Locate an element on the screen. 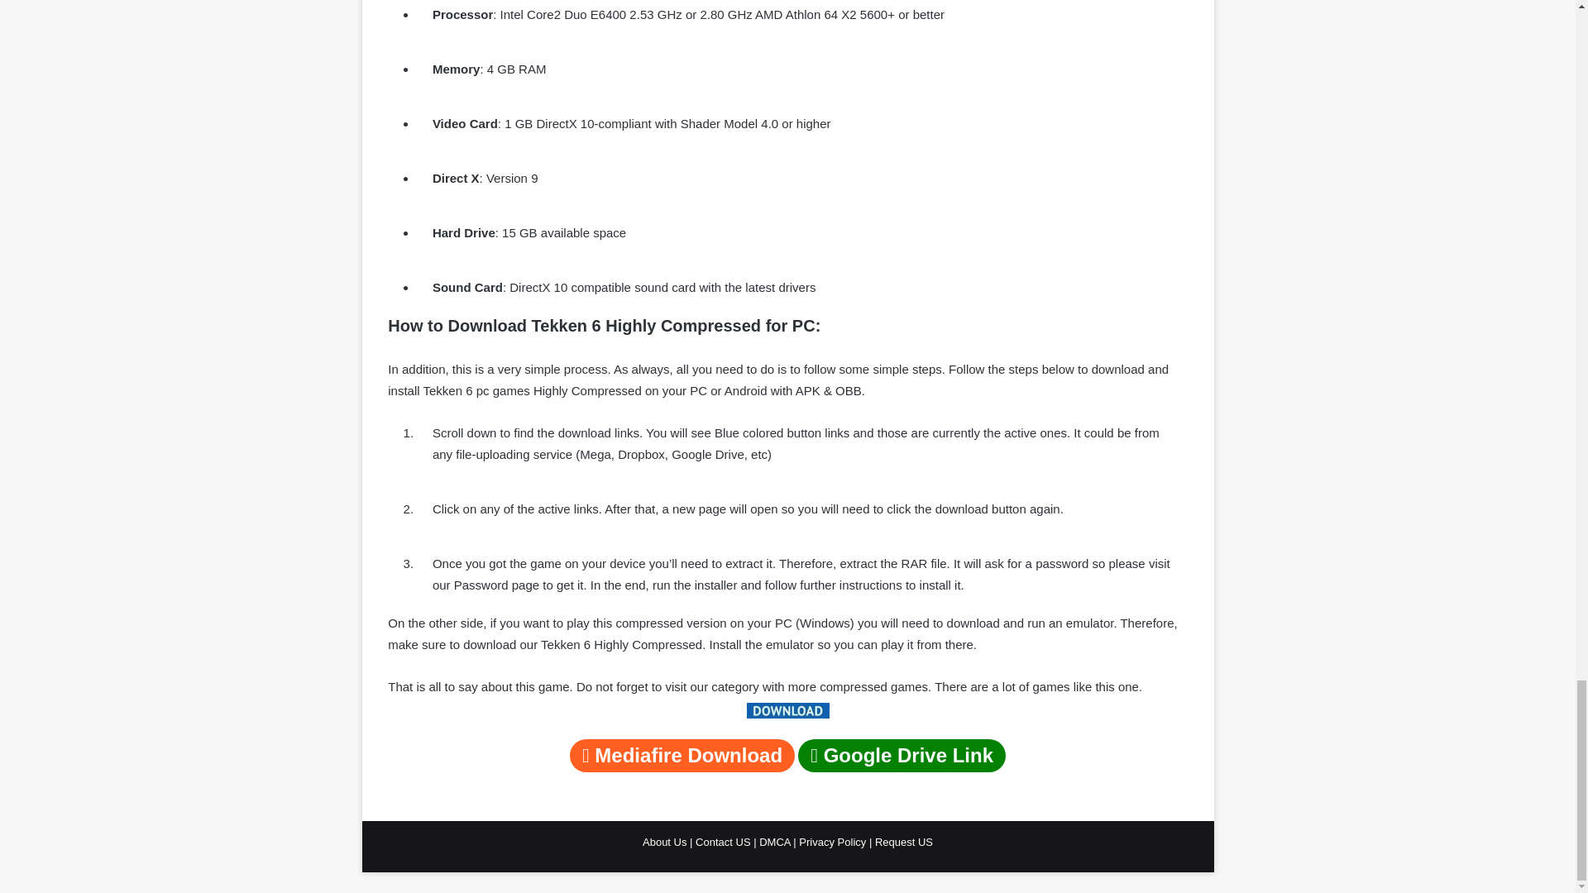 This screenshot has width=1588, height=893. Request US is located at coordinates (903, 842).